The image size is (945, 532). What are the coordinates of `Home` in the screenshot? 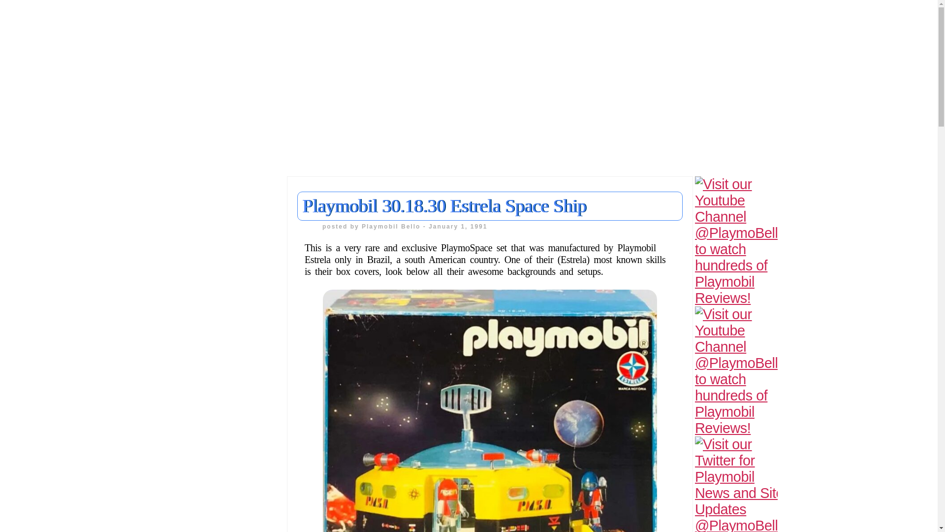 It's located at (22, 251).